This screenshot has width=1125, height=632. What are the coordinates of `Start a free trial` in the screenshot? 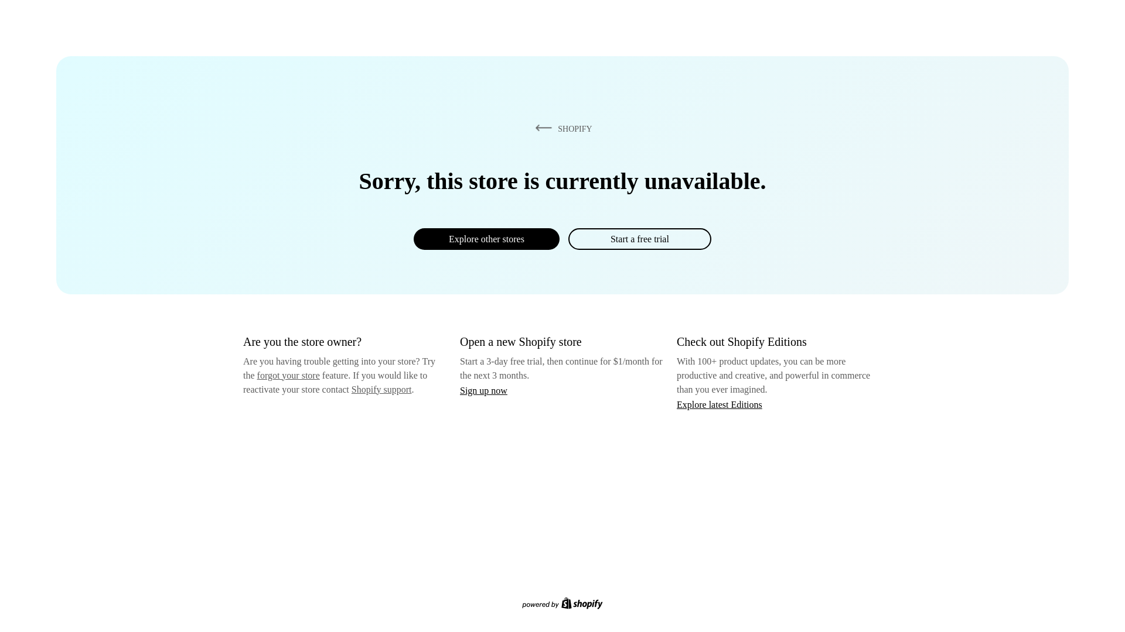 It's located at (639, 239).